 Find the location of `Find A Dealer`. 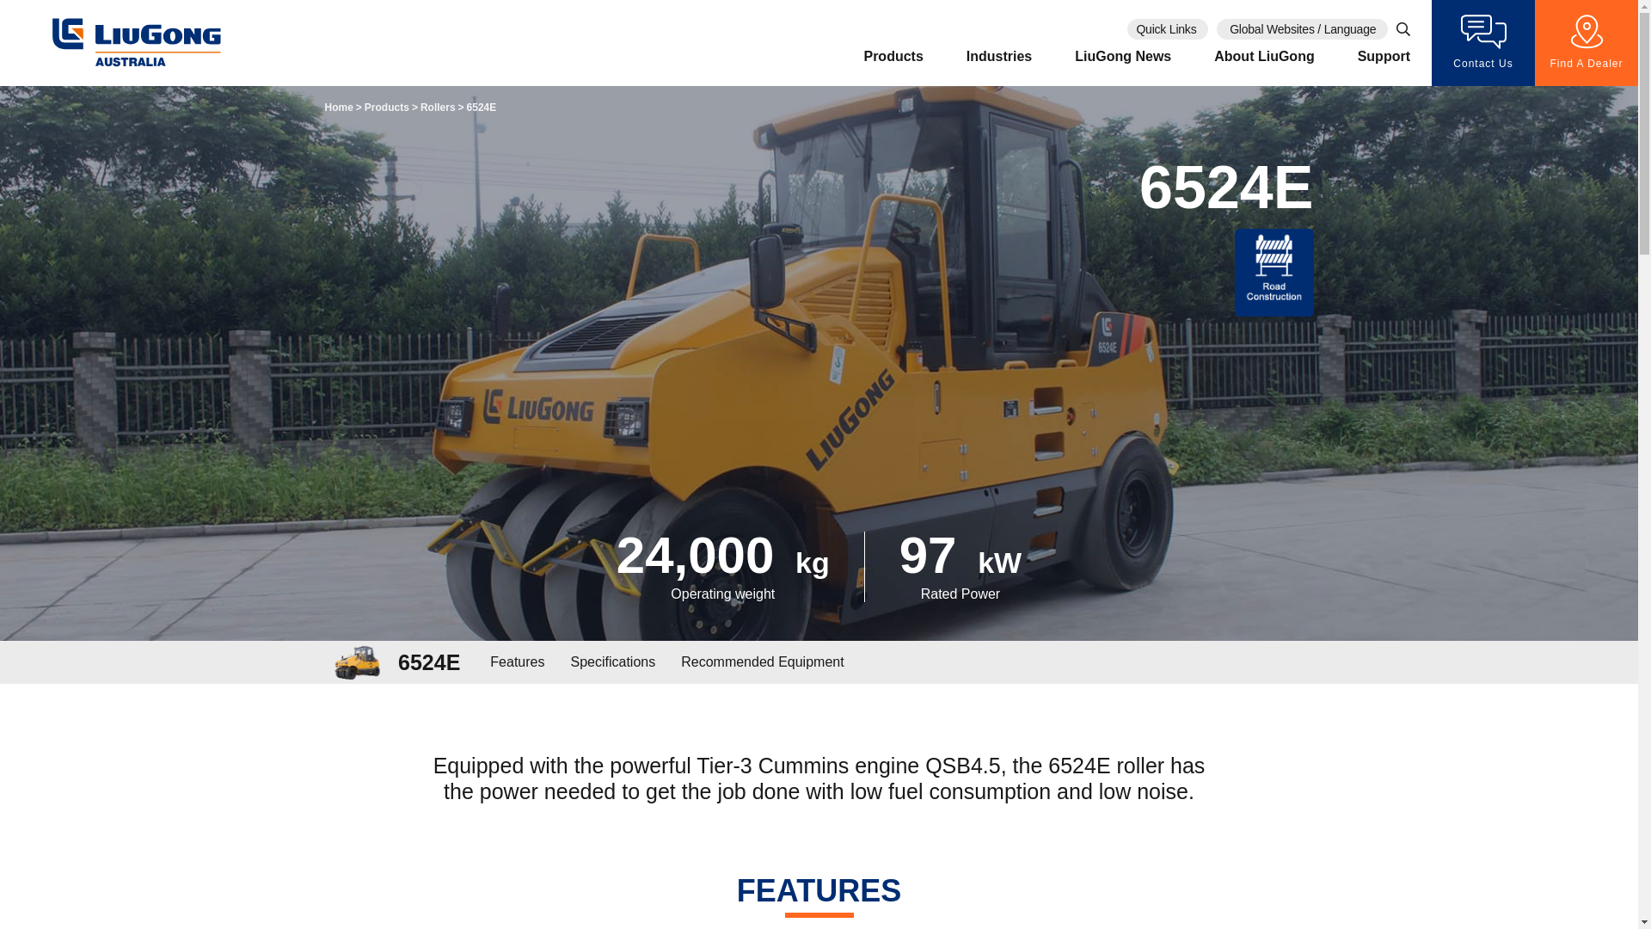

Find A Dealer is located at coordinates (1587, 43).